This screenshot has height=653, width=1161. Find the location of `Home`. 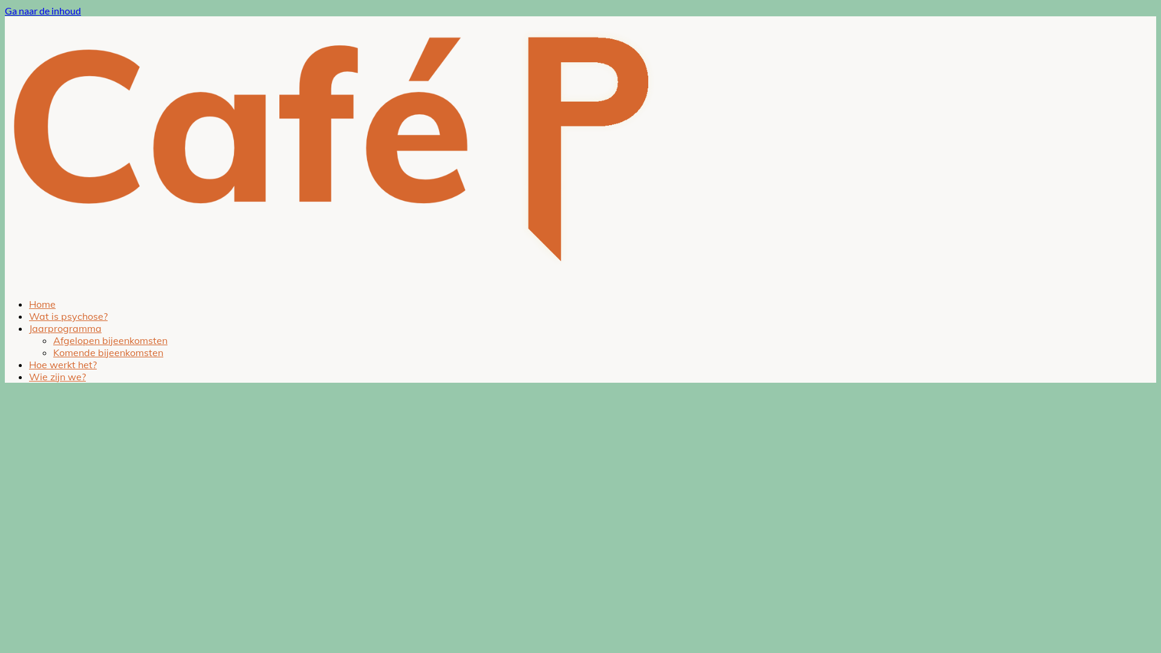

Home is located at coordinates (42, 304).